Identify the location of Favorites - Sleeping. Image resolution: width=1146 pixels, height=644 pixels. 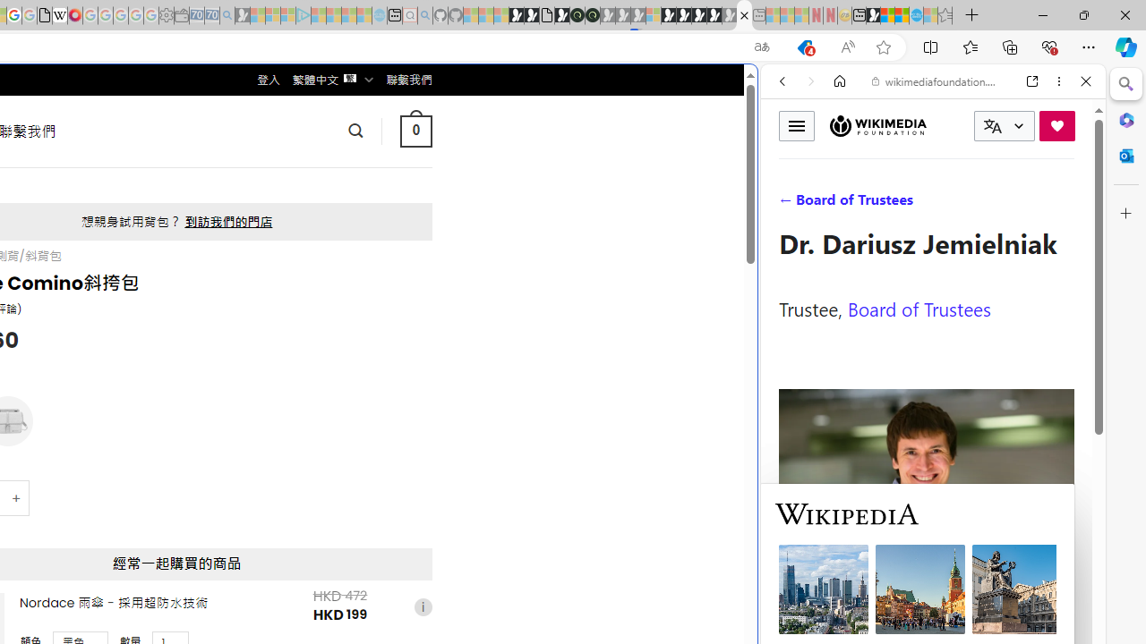
(945, 16).